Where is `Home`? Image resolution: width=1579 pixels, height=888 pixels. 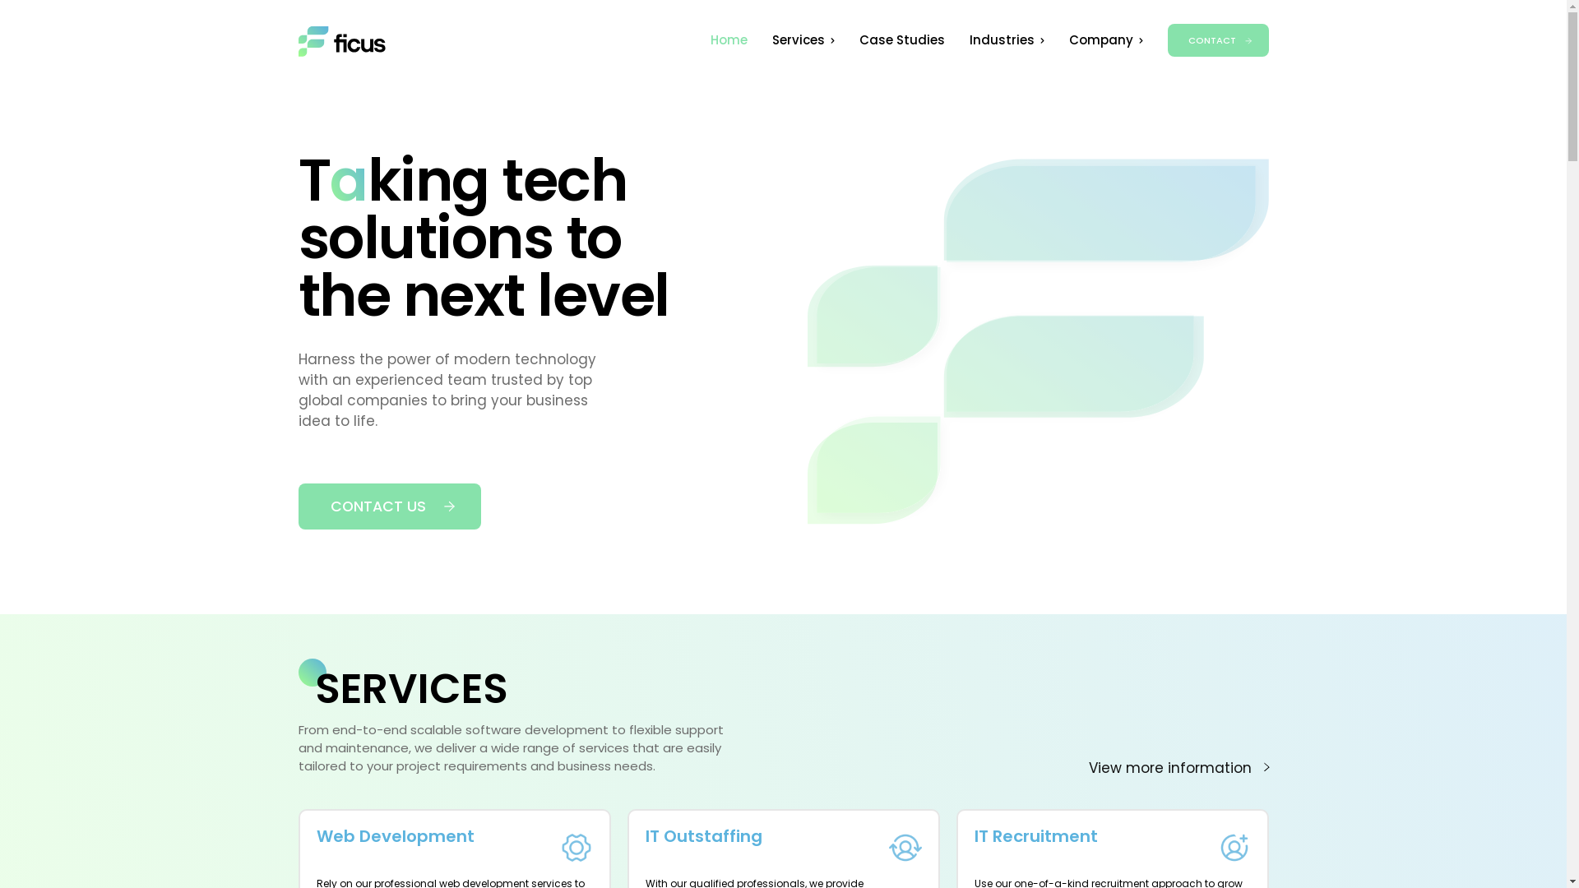 Home is located at coordinates (729, 39).